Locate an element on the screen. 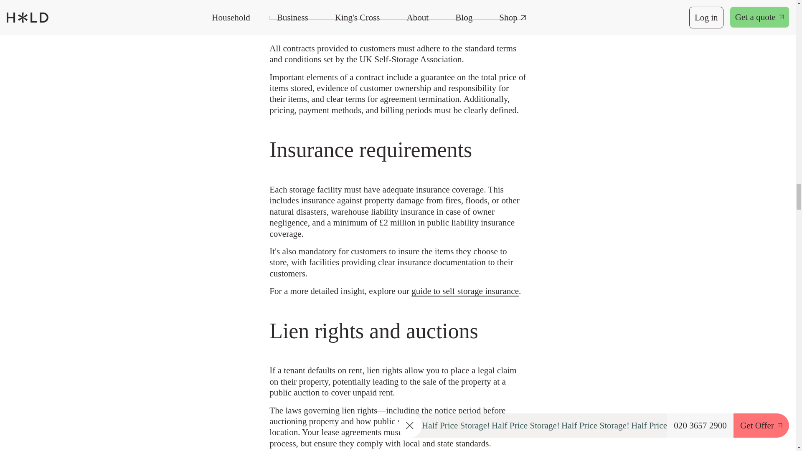  guide to self storage insurance is located at coordinates (465, 291).